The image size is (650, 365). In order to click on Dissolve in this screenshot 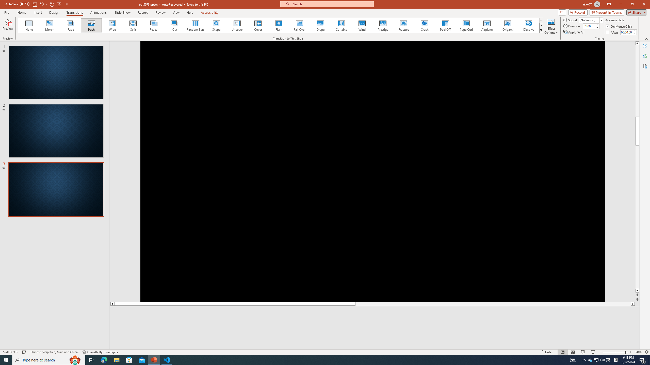, I will do `click(528, 25)`.